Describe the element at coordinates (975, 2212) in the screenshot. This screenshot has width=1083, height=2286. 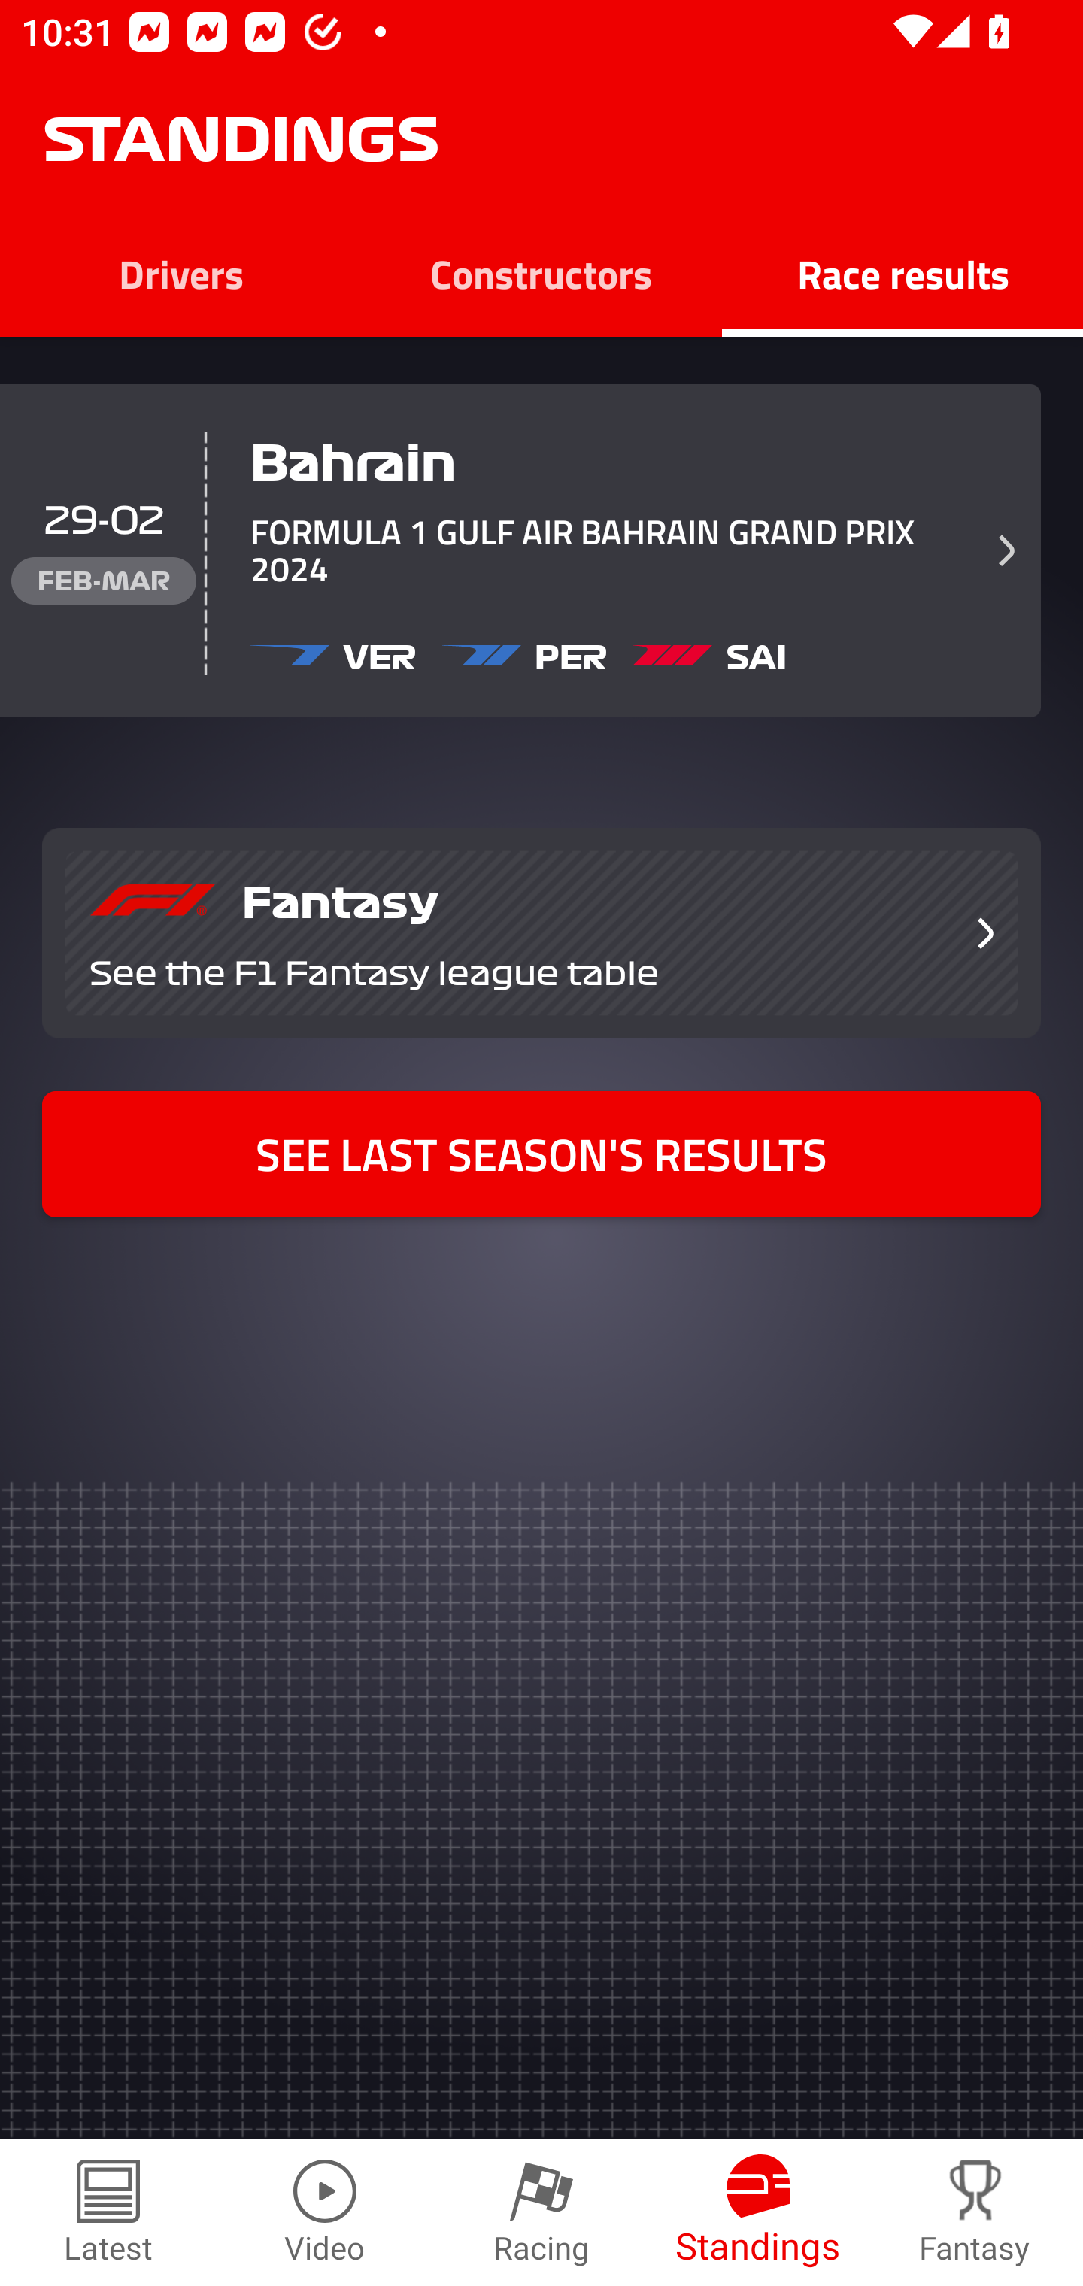
I see `Fantasy` at that location.